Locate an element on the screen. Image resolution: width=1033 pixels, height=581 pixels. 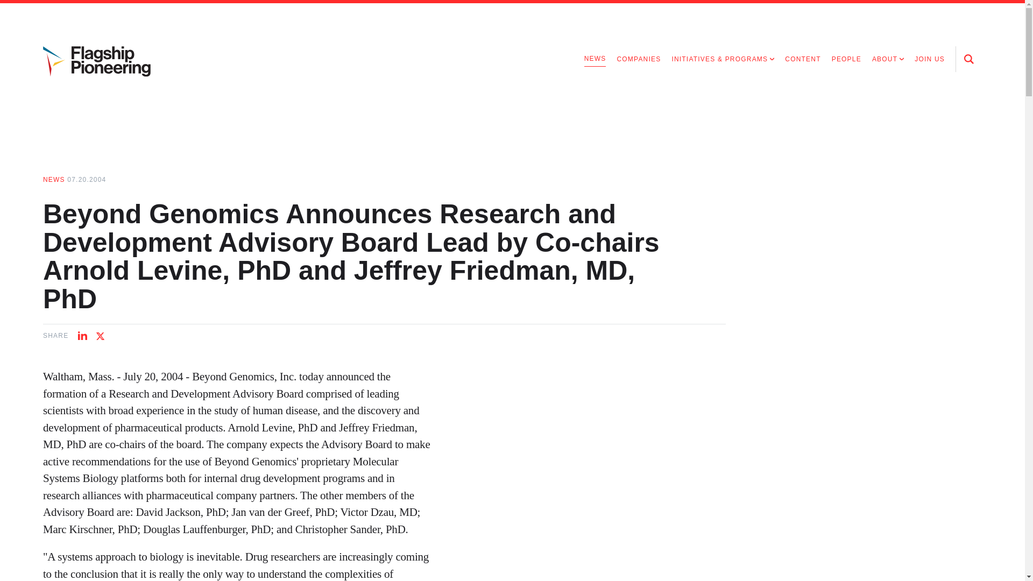
JOIN US is located at coordinates (930, 59).